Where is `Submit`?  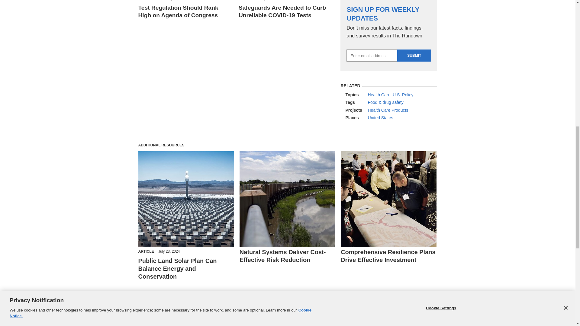 Submit is located at coordinates (414, 56).